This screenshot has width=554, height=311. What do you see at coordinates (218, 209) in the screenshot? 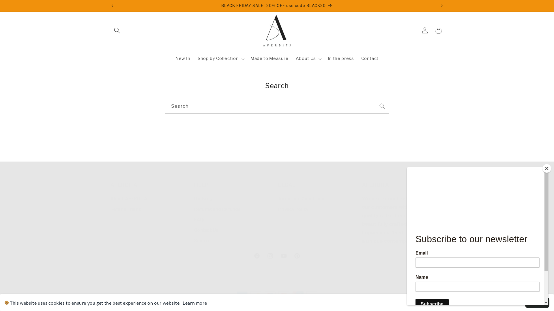
I see `Returns and Refunds` at bounding box center [218, 209].